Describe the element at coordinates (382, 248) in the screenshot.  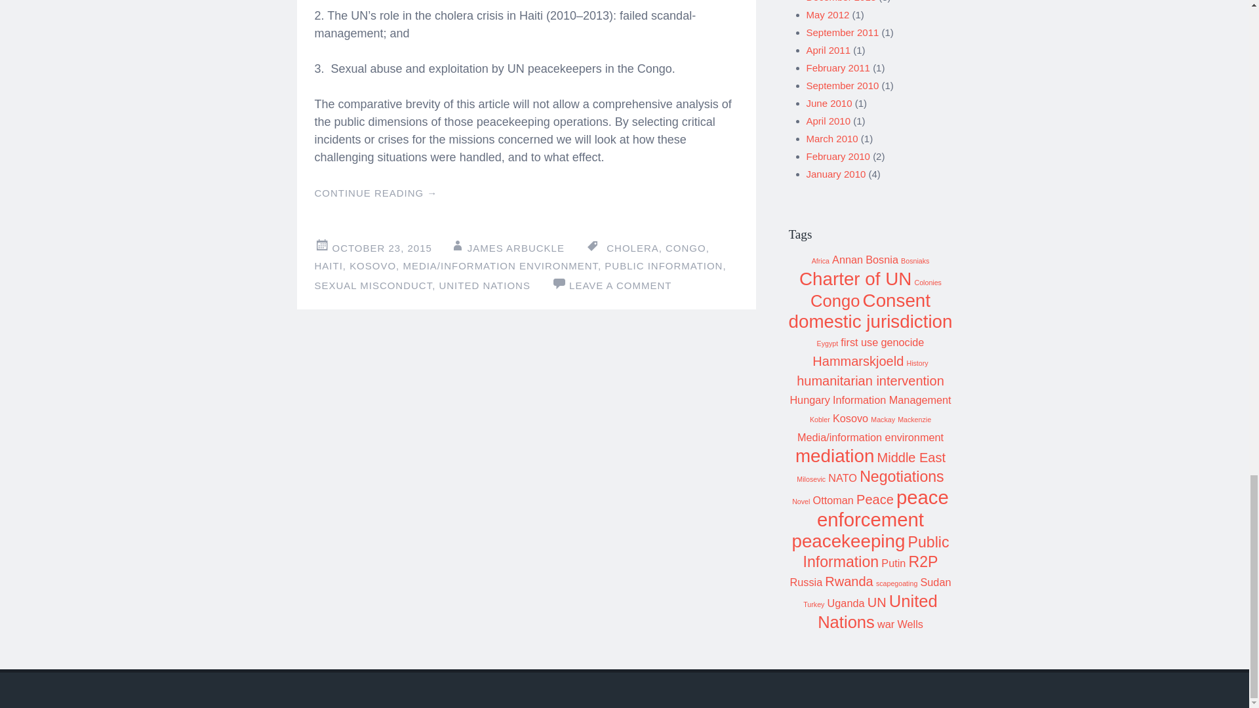
I see `10:43 am` at that location.